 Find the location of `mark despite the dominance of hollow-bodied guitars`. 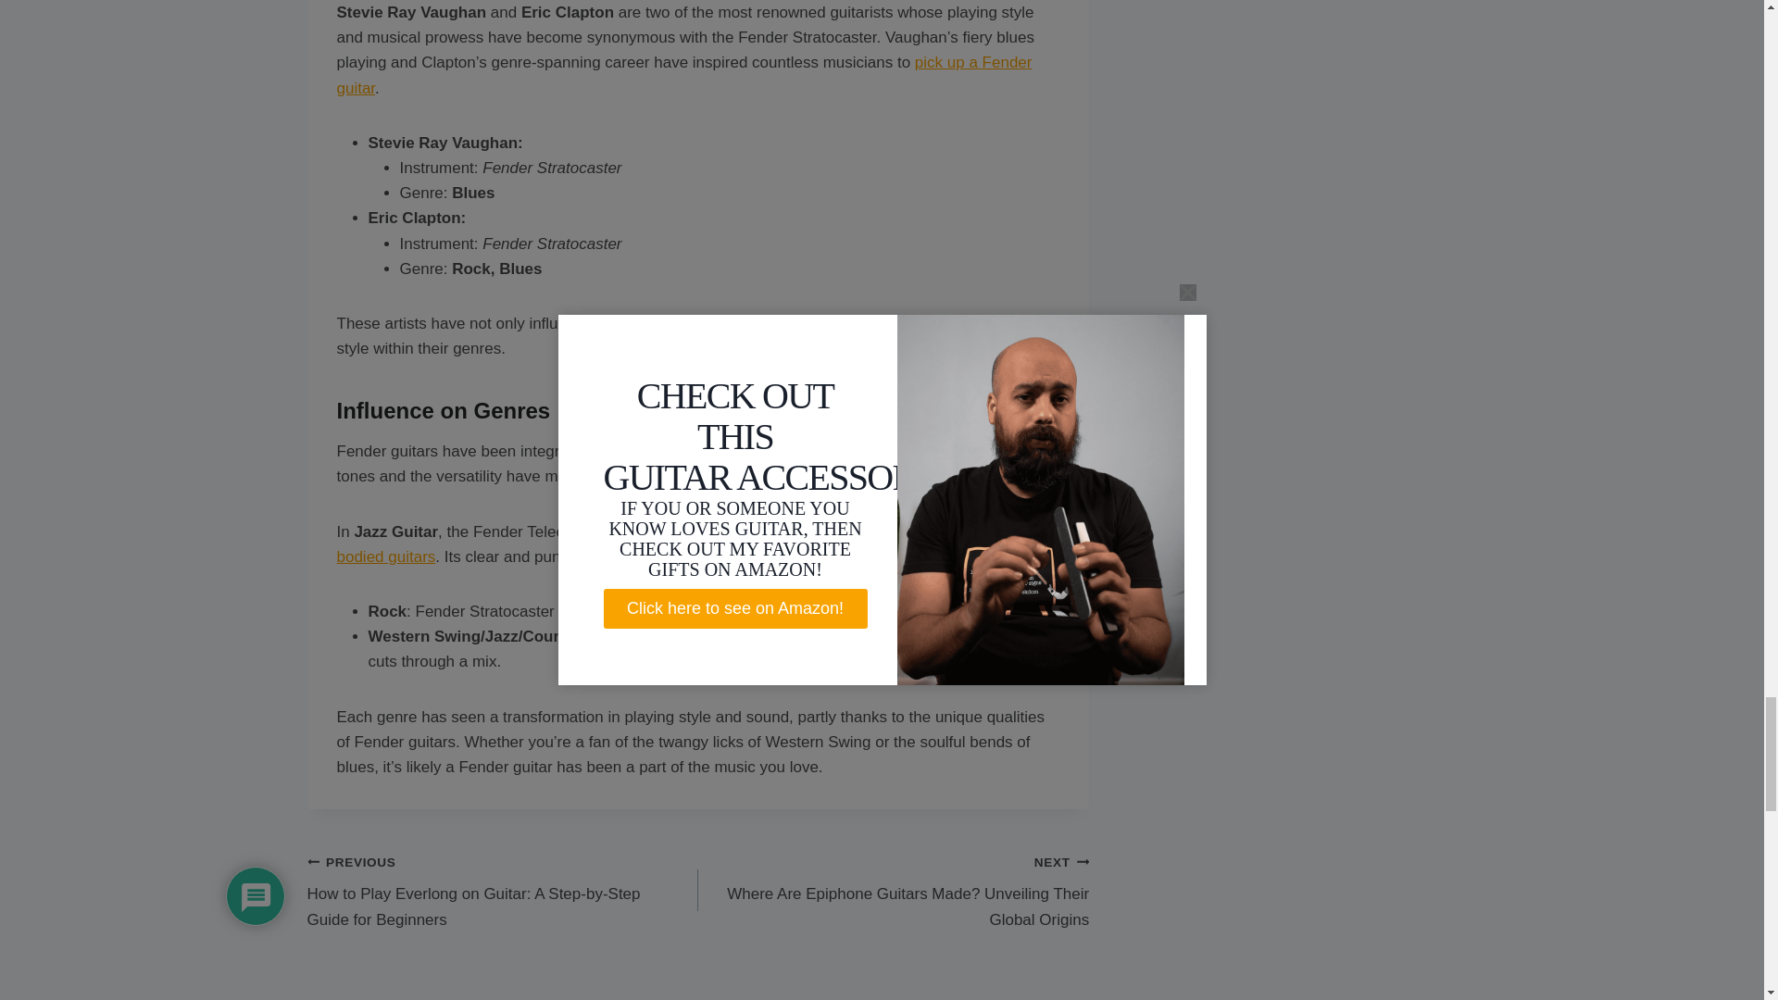

mark despite the dominance of hollow-bodied guitars is located at coordinates (676, 544).